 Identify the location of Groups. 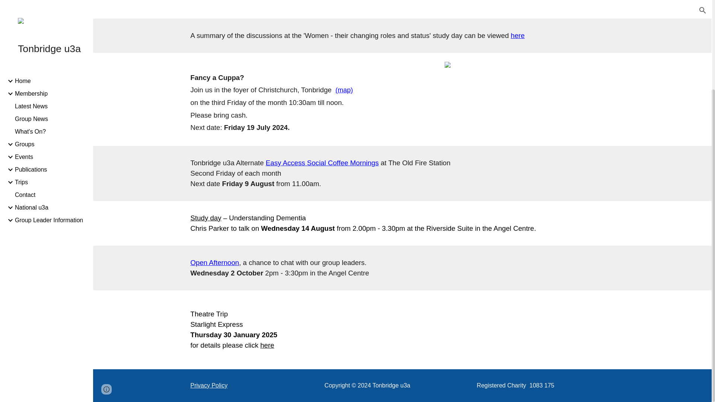
(51, 30).